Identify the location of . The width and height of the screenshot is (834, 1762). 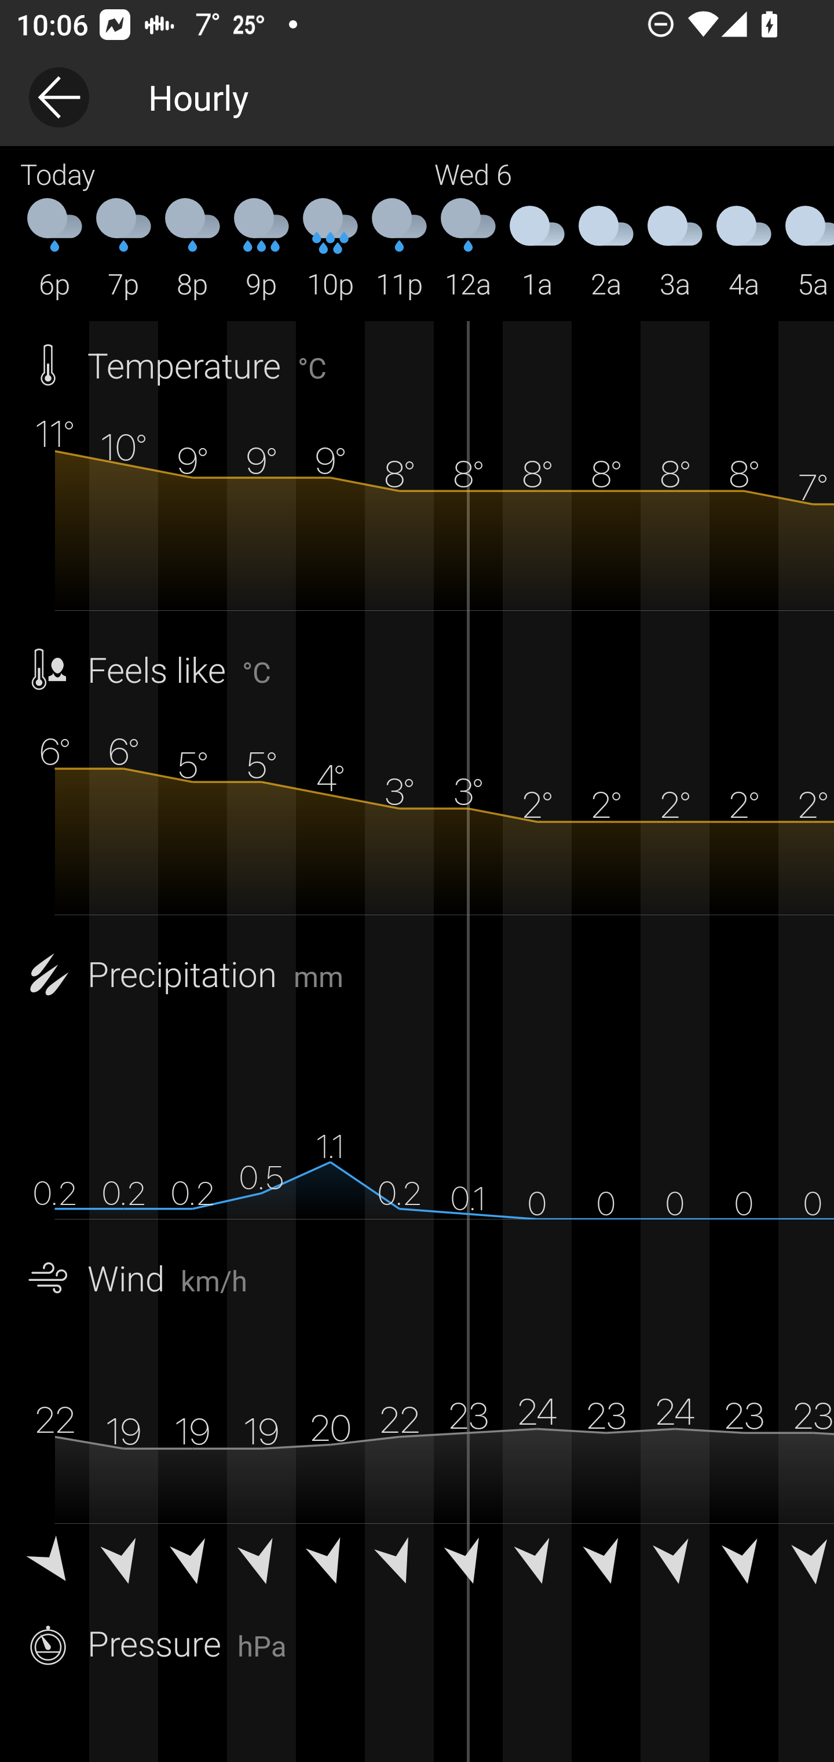
(54, 1564).